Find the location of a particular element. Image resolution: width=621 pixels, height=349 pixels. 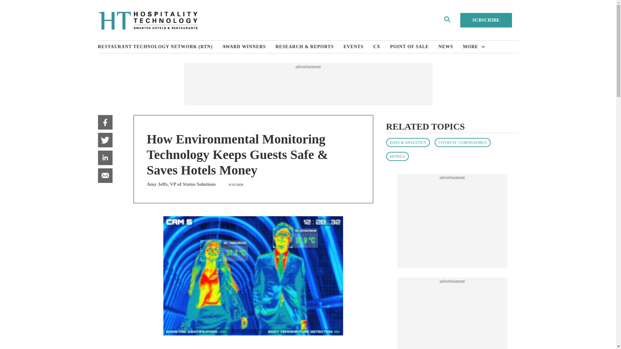

twitter is located at coordinates (105, 140).